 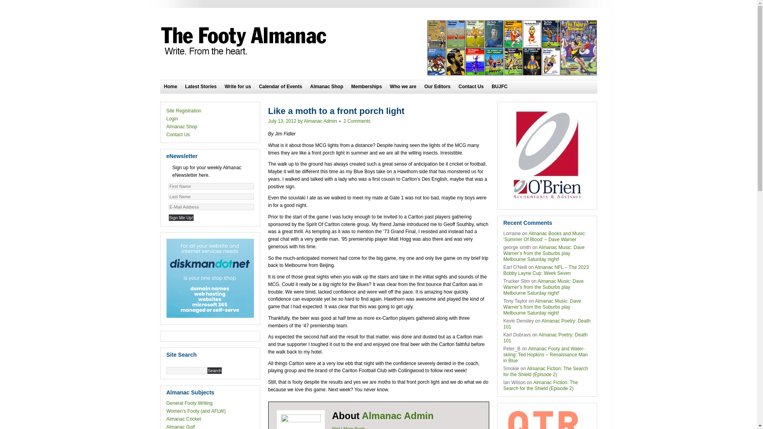 I want to click on Our Editors, so click(x=438, y=87).